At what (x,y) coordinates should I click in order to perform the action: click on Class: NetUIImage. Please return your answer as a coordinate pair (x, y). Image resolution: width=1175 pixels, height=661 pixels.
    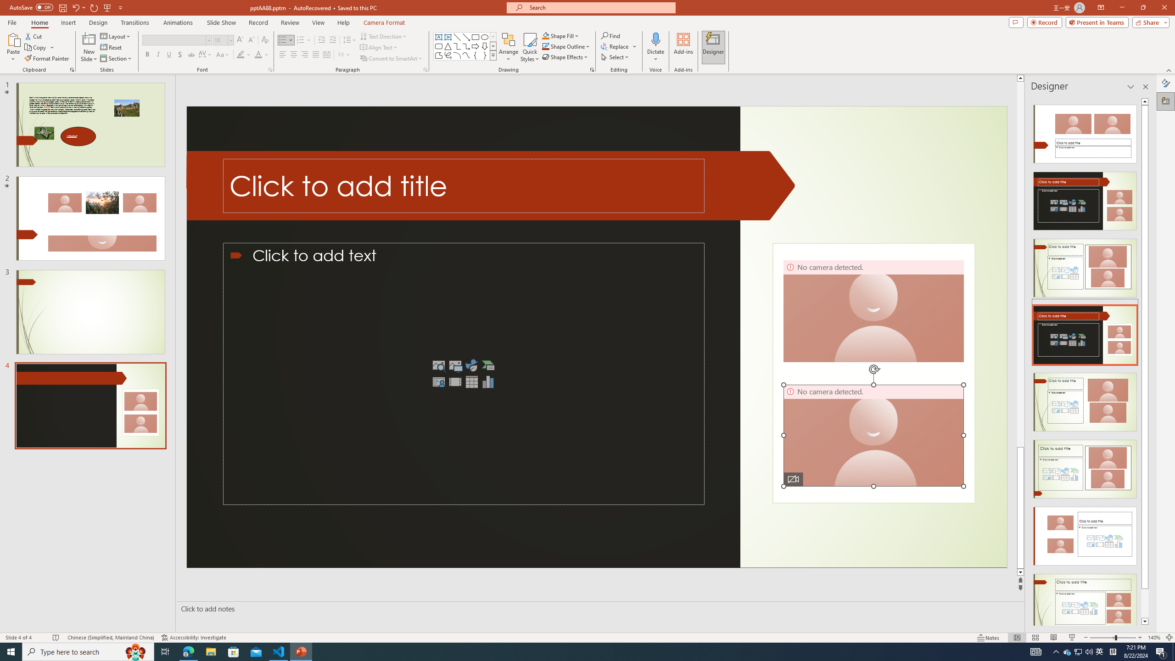
    Looking at the image, I should click on (493, 55).